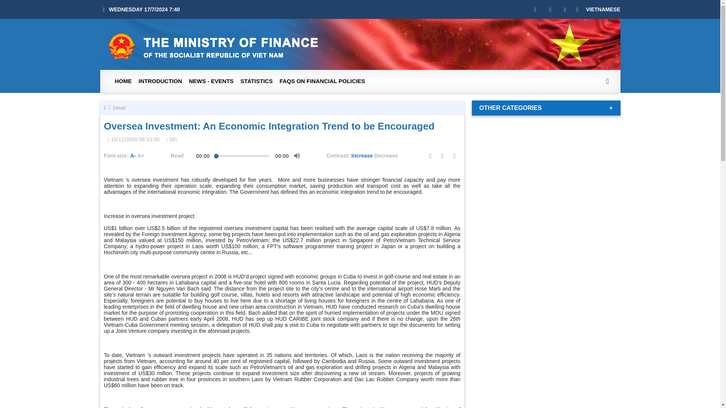 The height and width of the screenshot is (408, 726). What do you see at coordinates (362, 156) in the screenshot?
I see `Increase` at bounding box center [362, 156].